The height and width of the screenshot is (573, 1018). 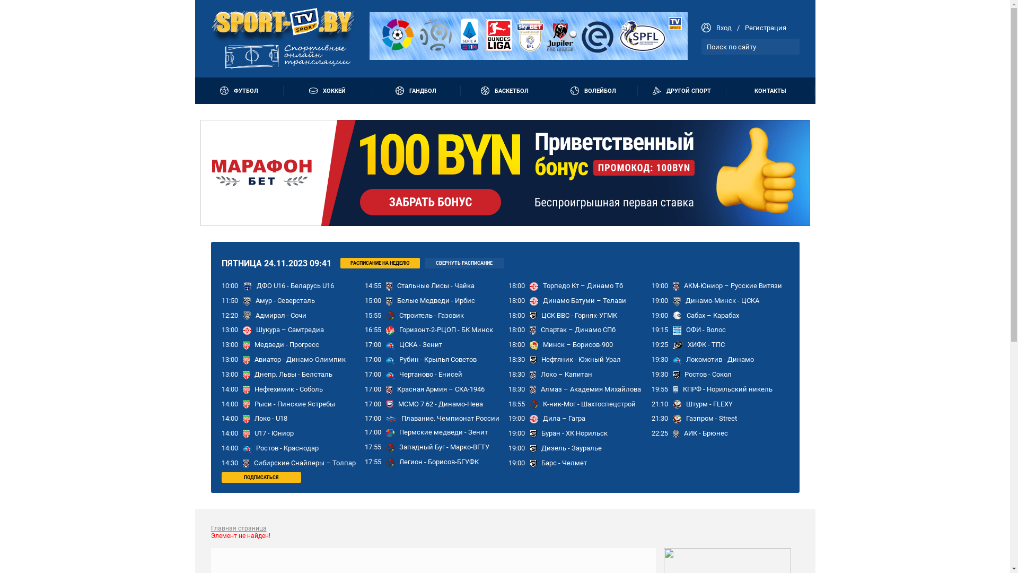 I want to click on 19:00, so click(x=516, y=418).